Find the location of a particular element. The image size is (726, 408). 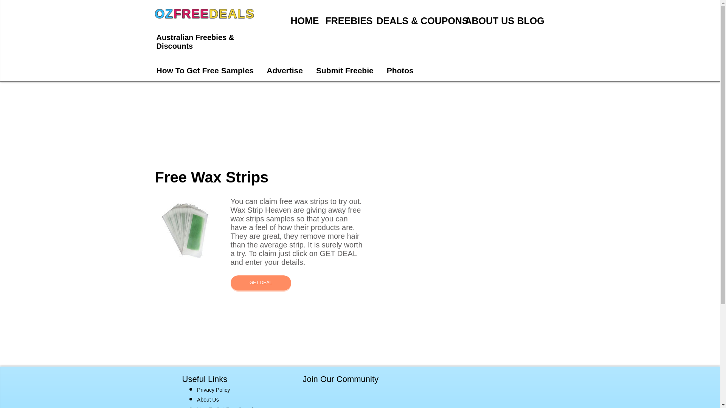

OZFREEDEALS is located at coordinates (205, 14).